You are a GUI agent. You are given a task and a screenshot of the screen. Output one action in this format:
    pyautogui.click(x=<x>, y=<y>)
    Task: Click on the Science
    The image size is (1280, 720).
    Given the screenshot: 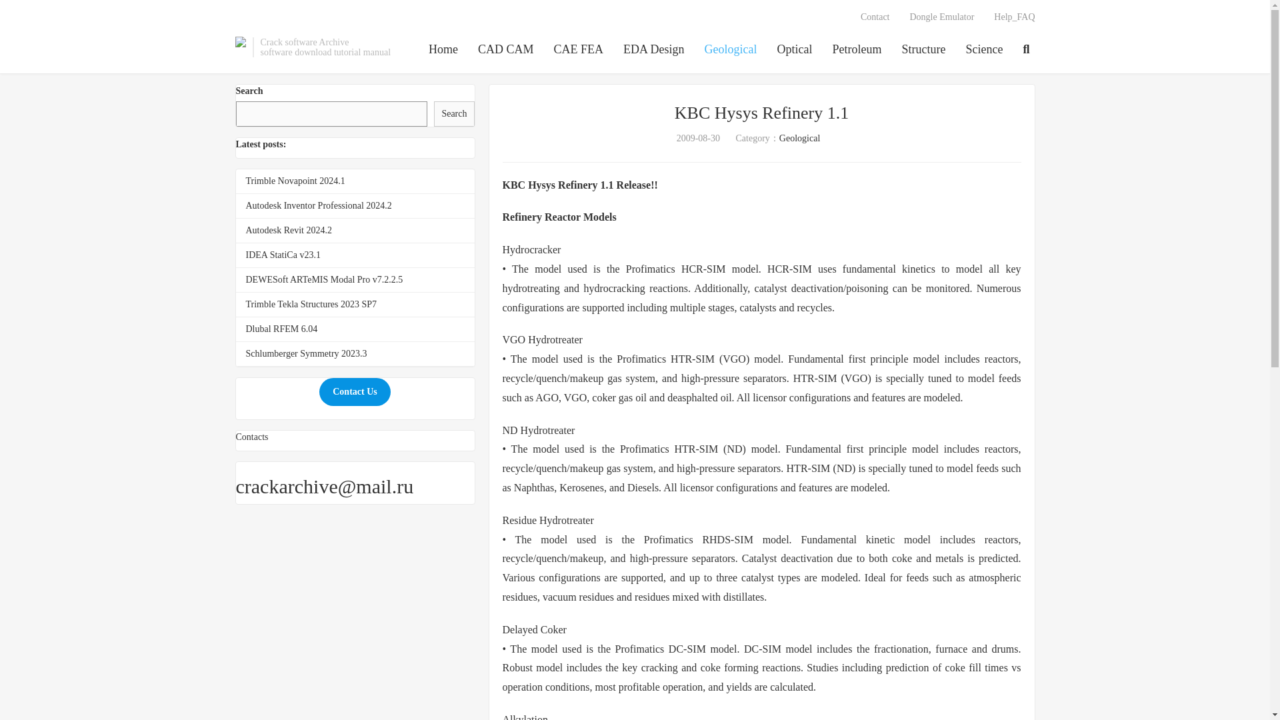 What is the action you would take?
    pyautogui.click(x=985, y=50)
    